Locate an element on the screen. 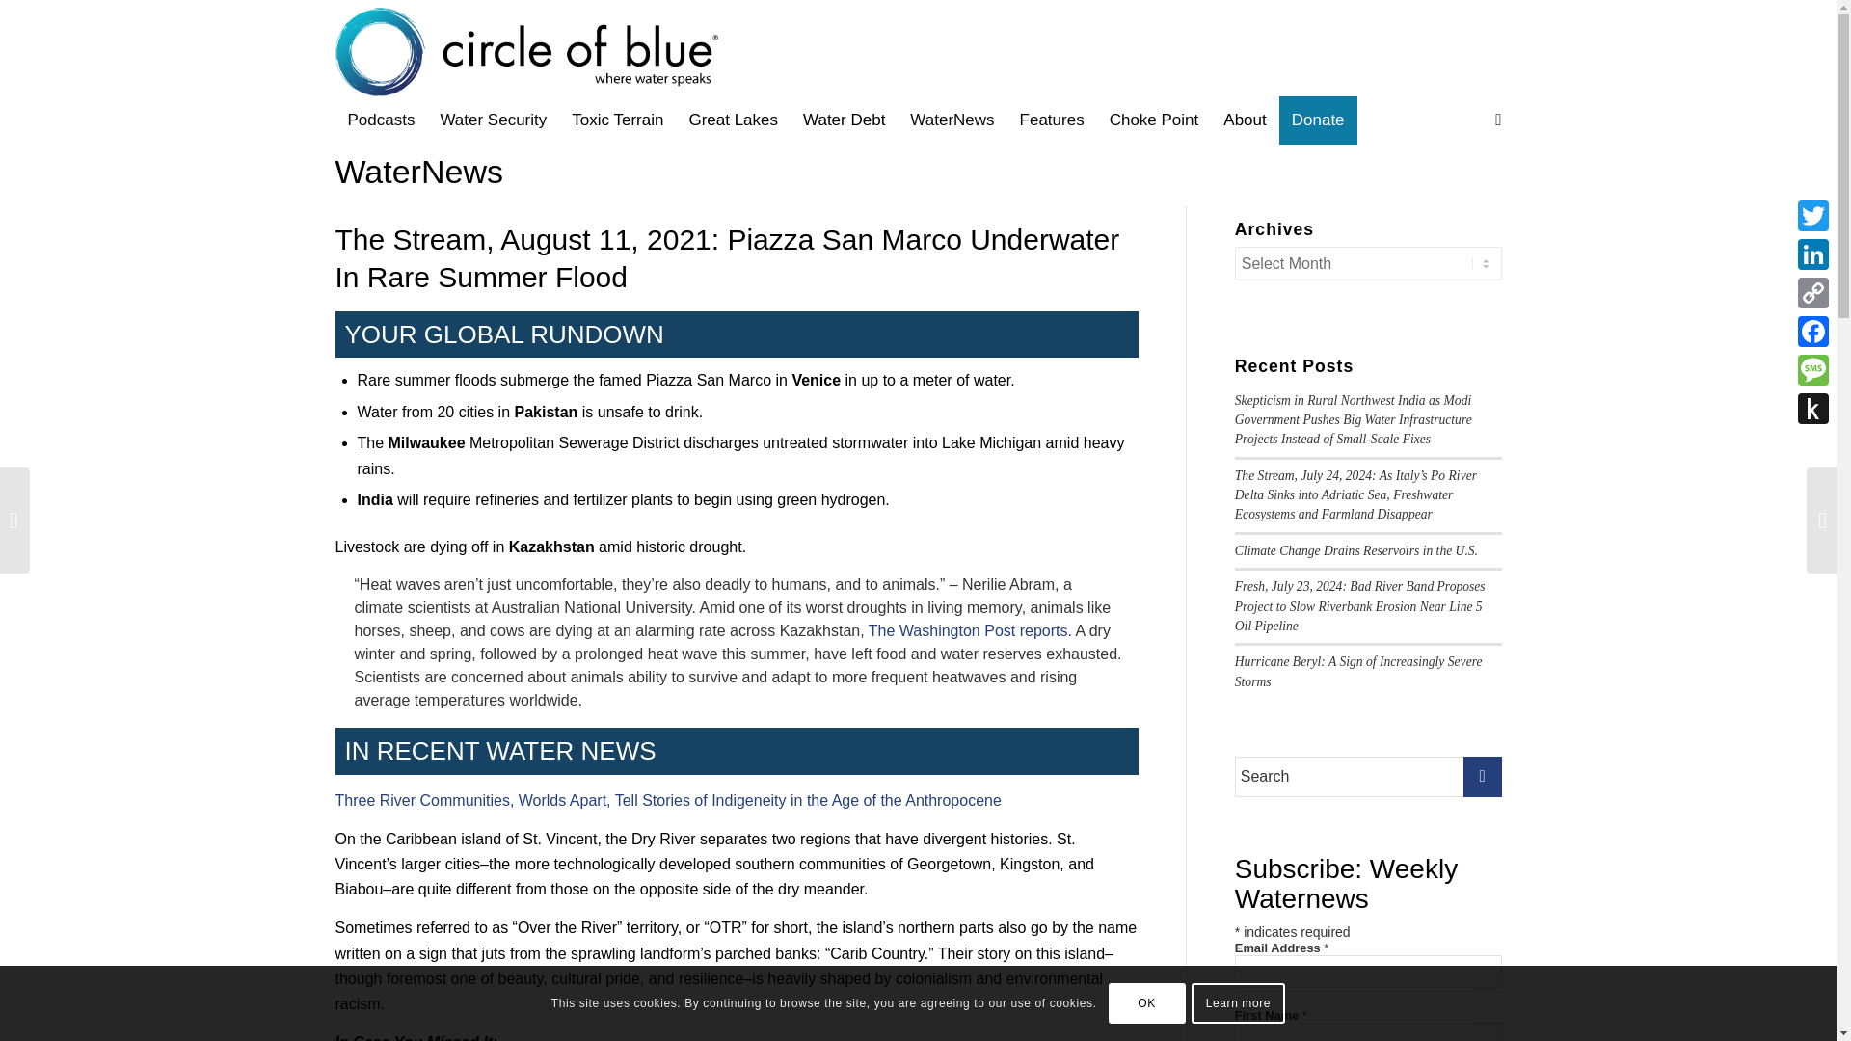  LinkedIn is located at coordinates (1812, 254).